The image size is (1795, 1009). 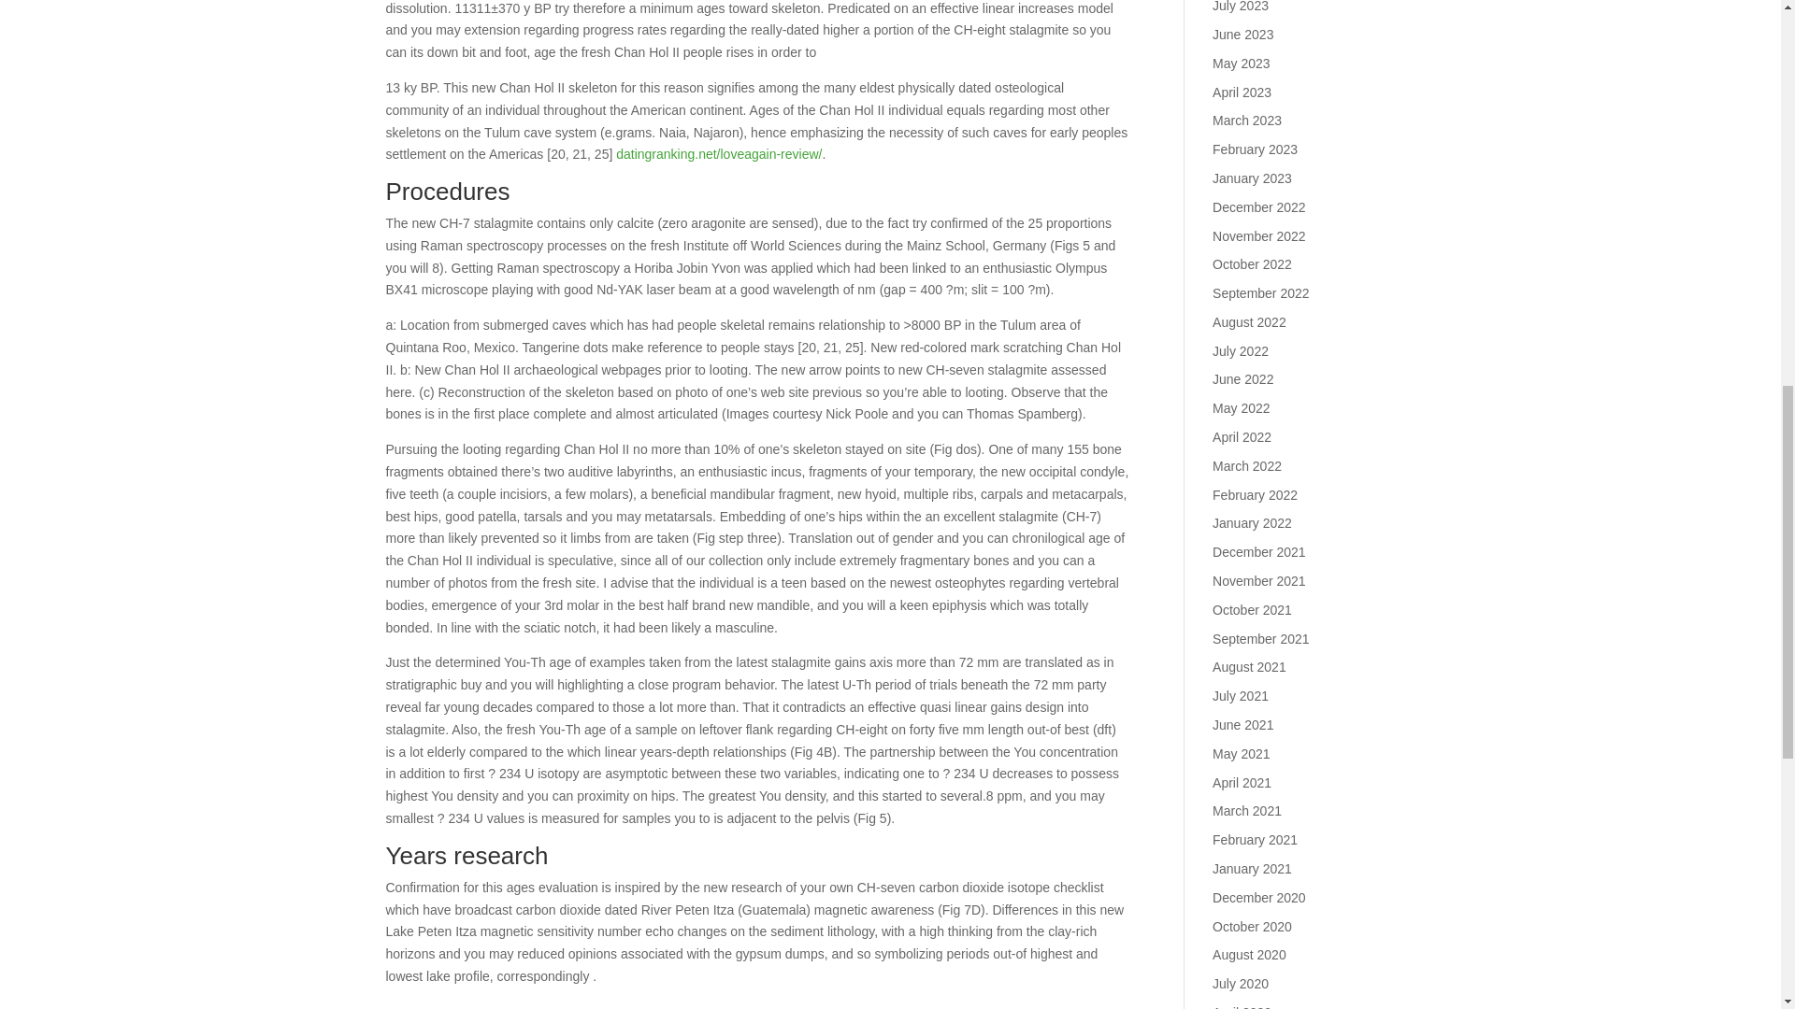 What do you see at coordinates (1255, 149) in the screenshot?
I see `February 2023` at bounding box center [1255, 149].